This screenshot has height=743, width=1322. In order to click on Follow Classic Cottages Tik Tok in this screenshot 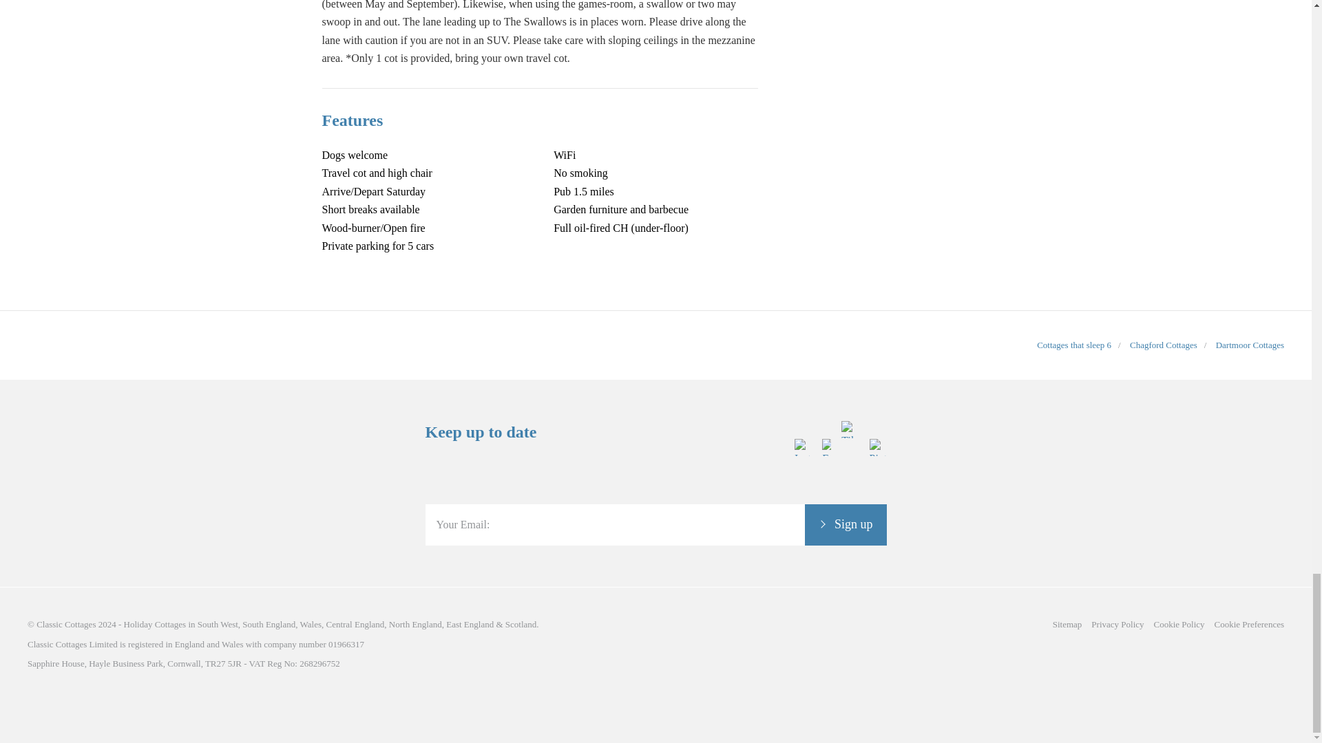, I will do `click(850, 494)`.